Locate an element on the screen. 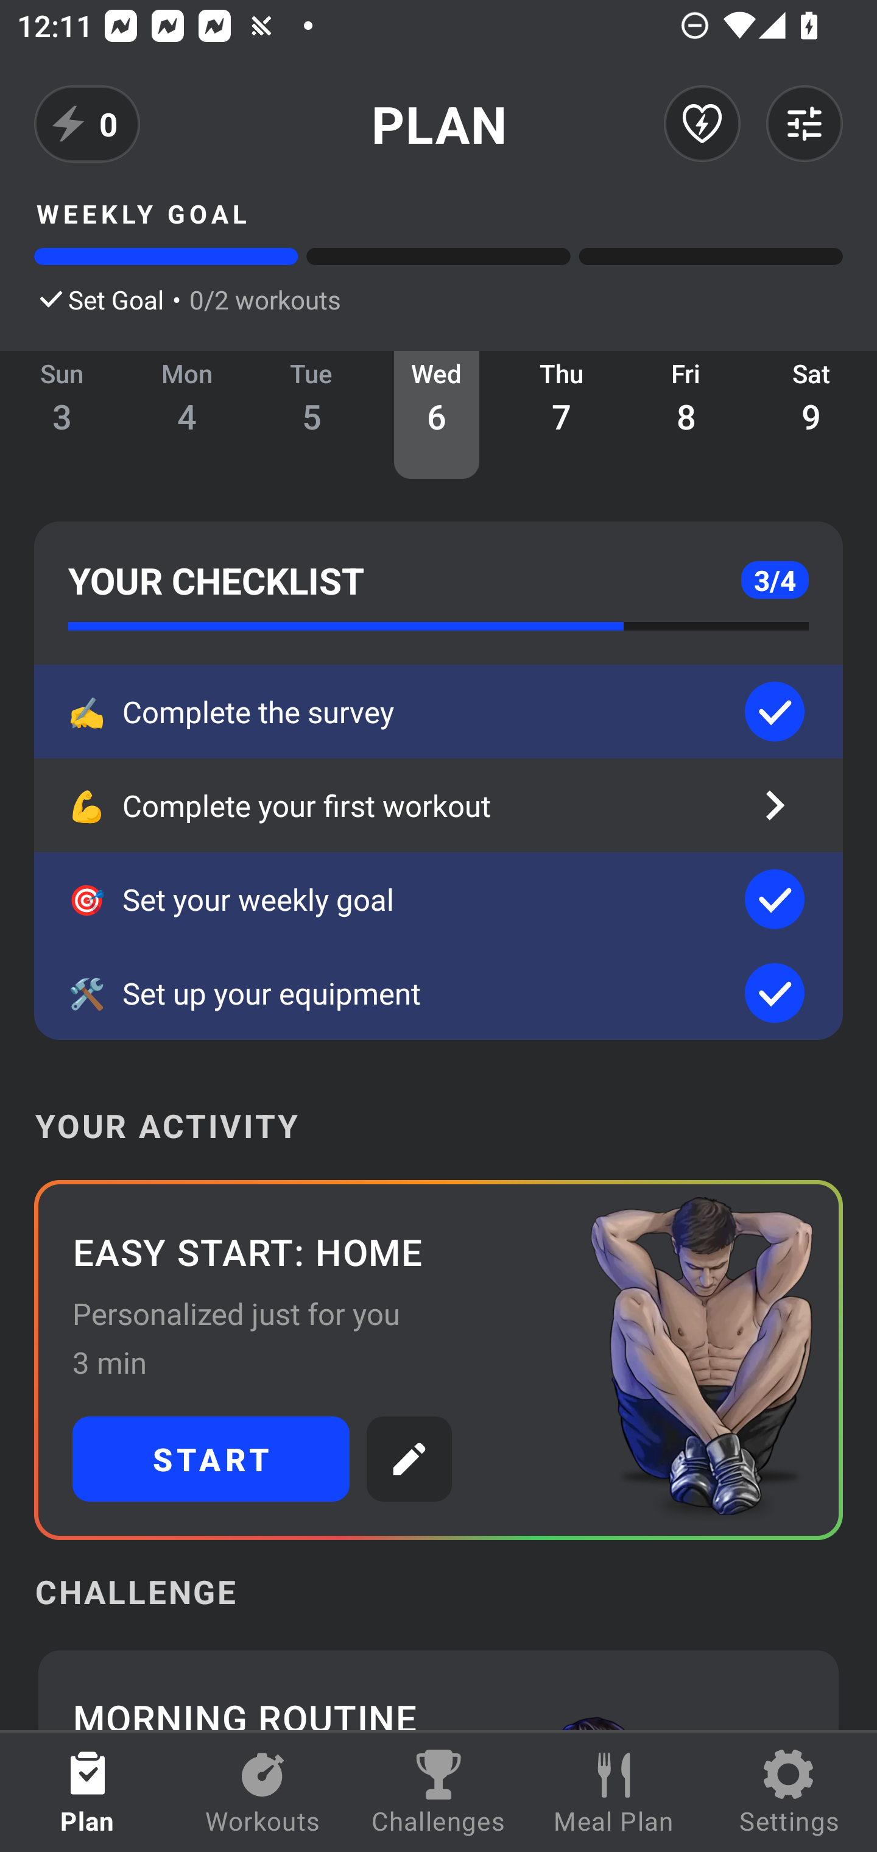 Image resolution: width=877 pixels, height=1852 pixels. Fri 8 is located at coordinates (686, 414).